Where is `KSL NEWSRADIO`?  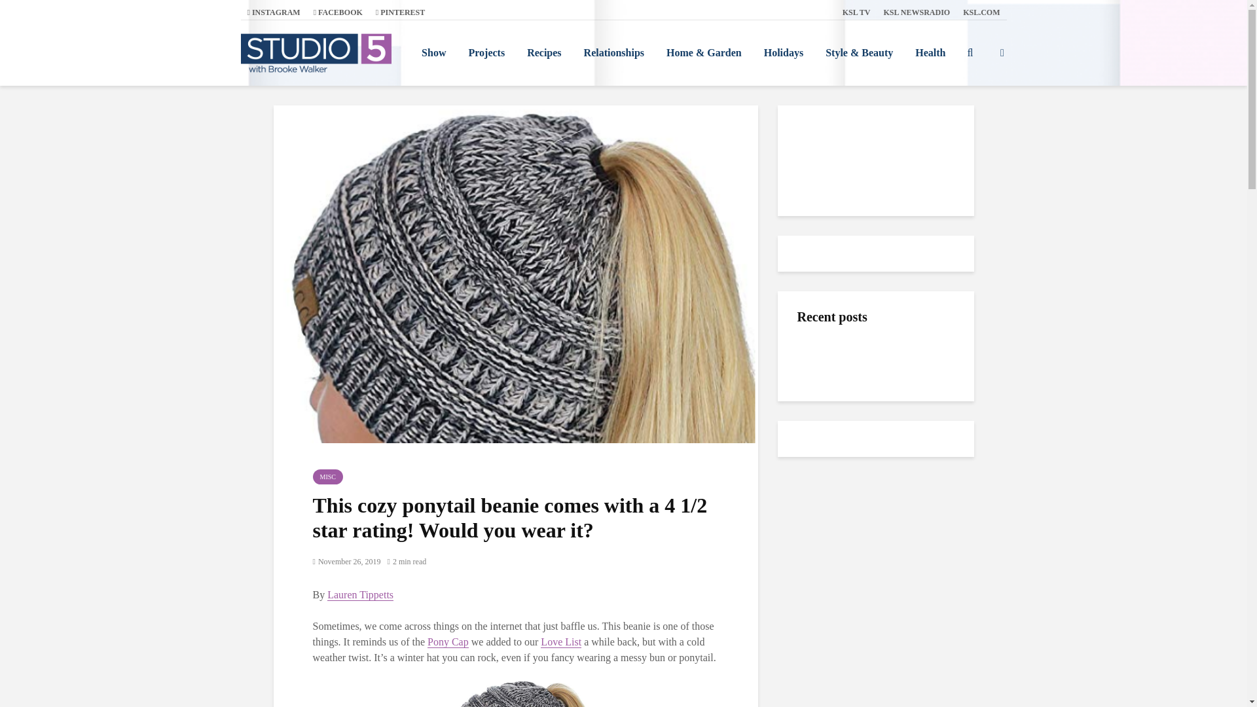 KSL NEWSRADIO is located at coordinates (917, 12).